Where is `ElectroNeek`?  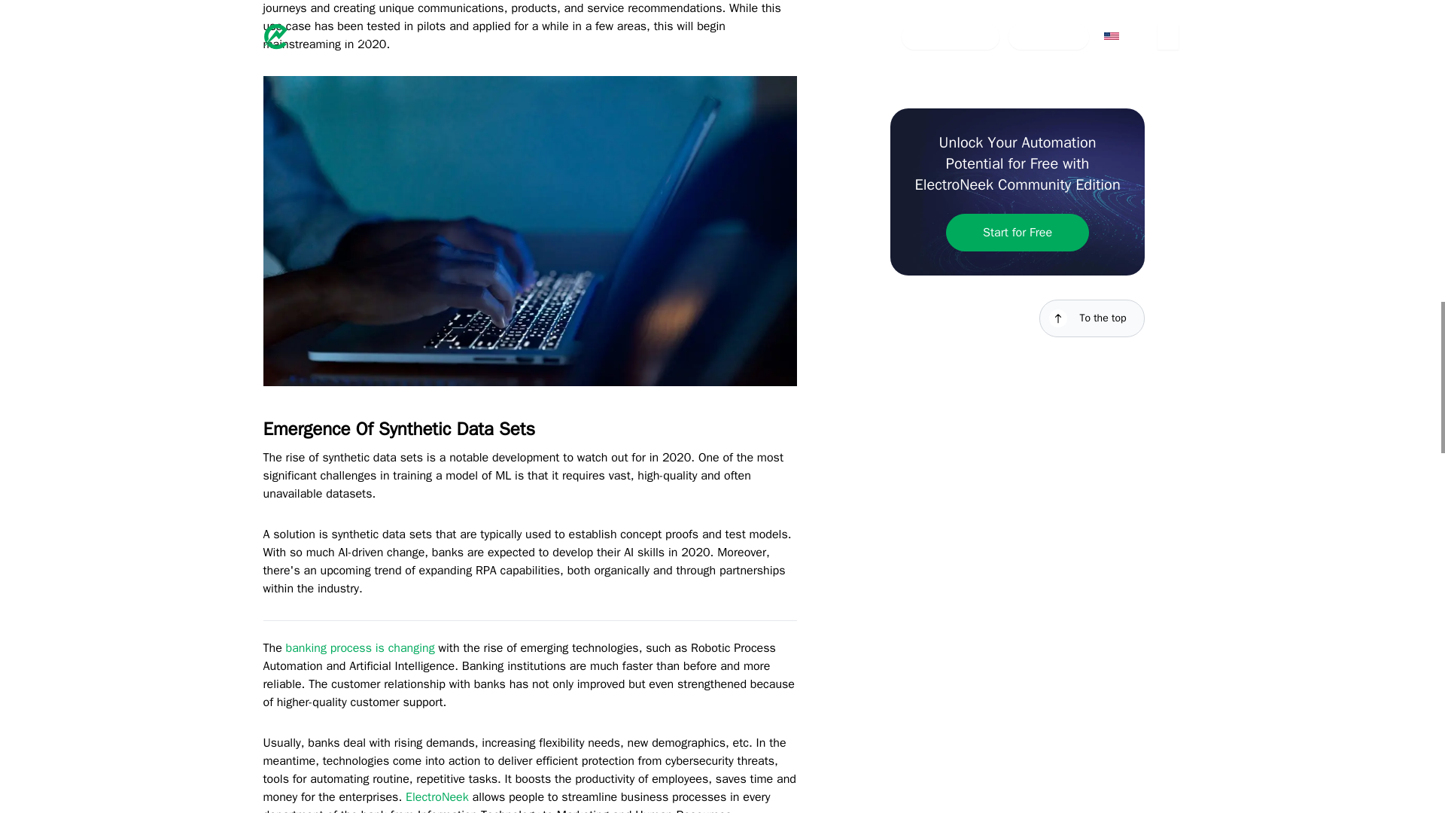
ElectroNeek is located at coordinates (437, 796).